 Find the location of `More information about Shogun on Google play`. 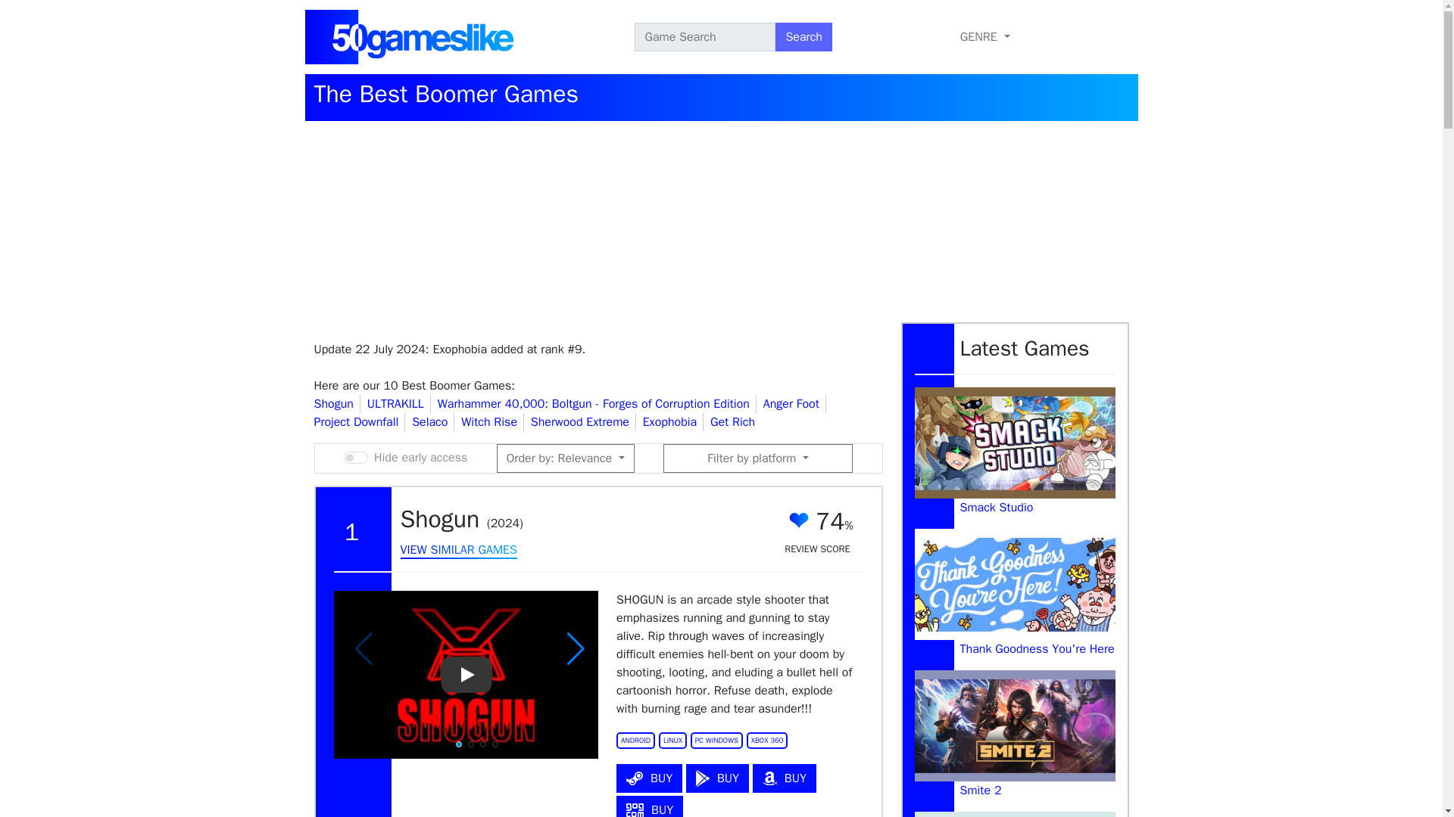

More information about Shogun on Google play is located at coordinates (717, 778).